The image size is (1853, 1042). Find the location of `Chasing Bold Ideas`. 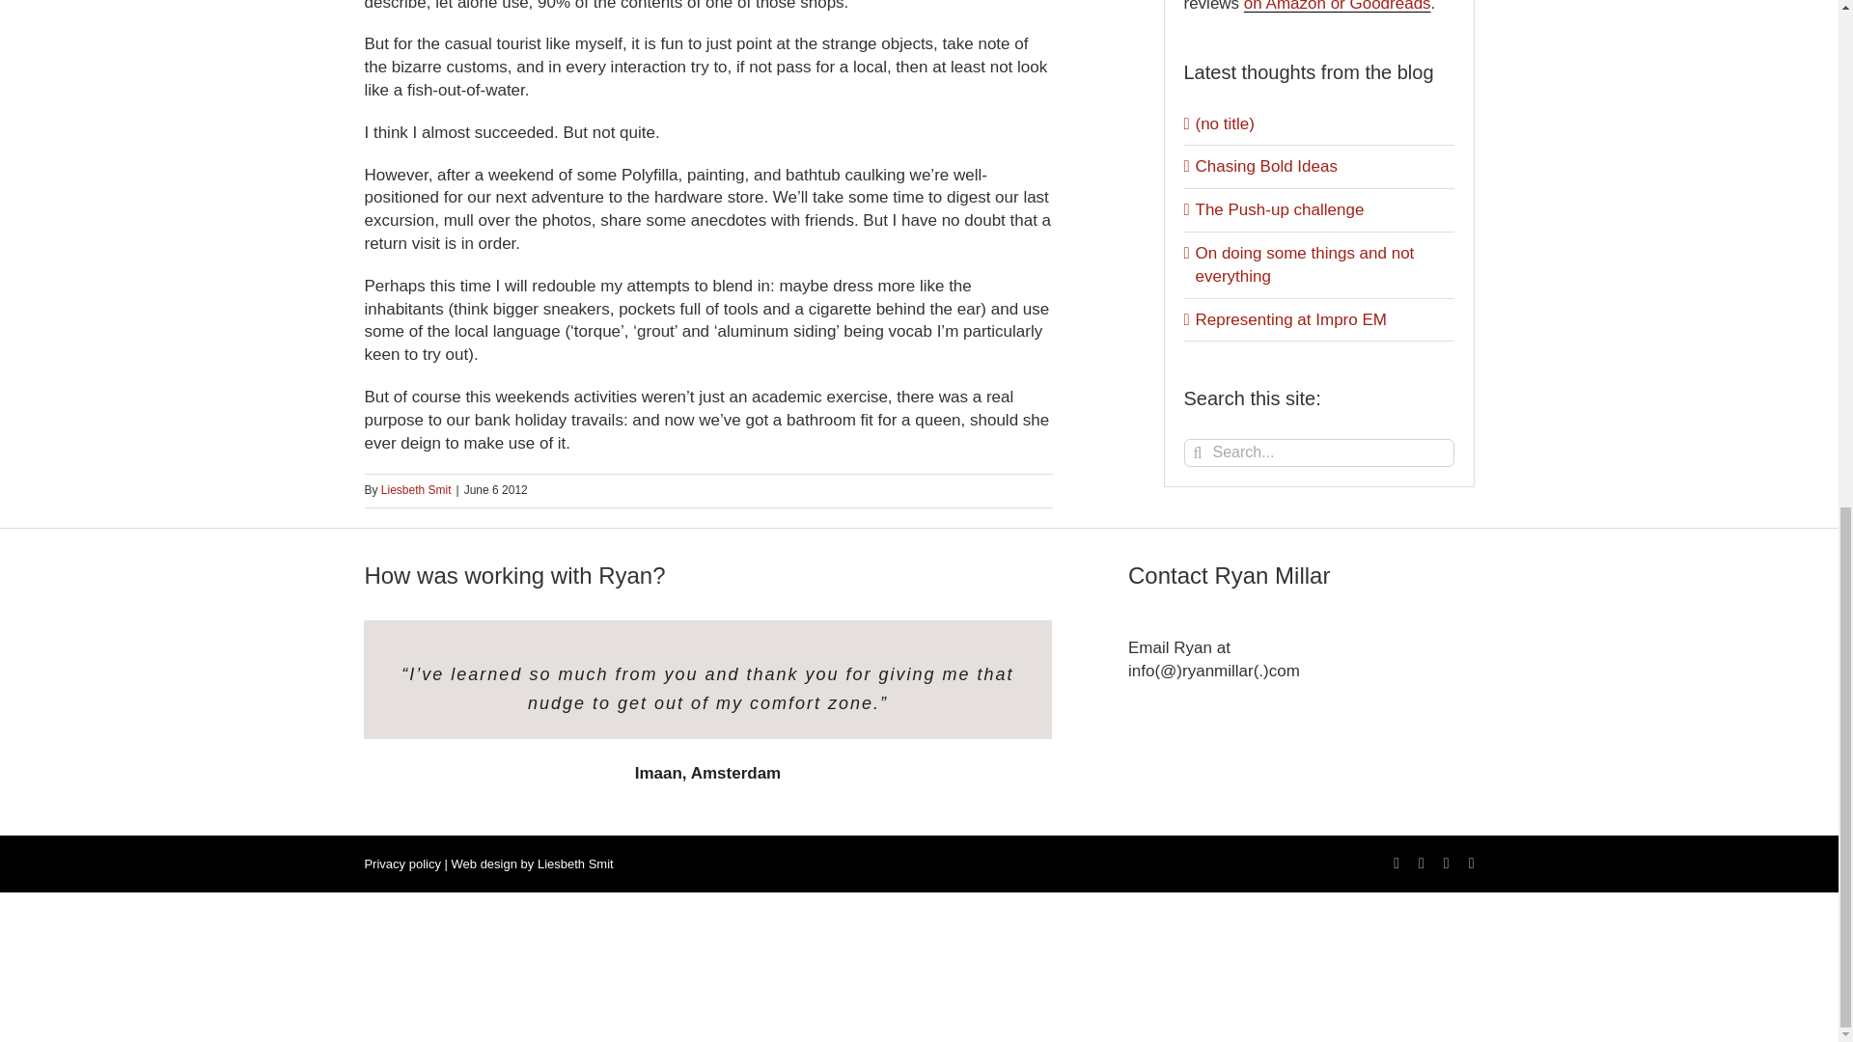

Chasing Bold Ideas is located at coordinates (1265, 166).